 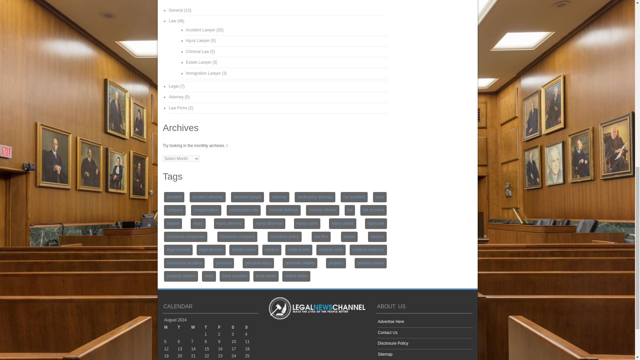 What do you see at coordinates (211, 327) in the screenshot?
I see `Thursday` at bounding box center [211, 327].